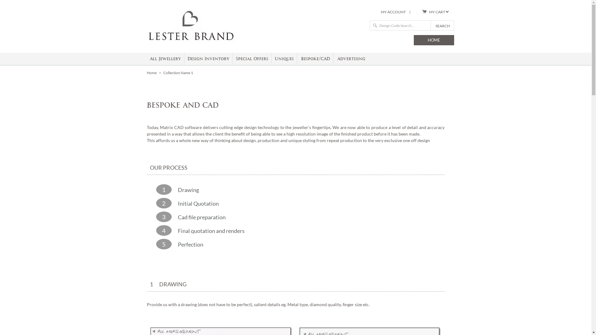  What do you see at coordinates (185, 190) in the screenshot?
I see `Drawing` at bounding box center [185, 190].